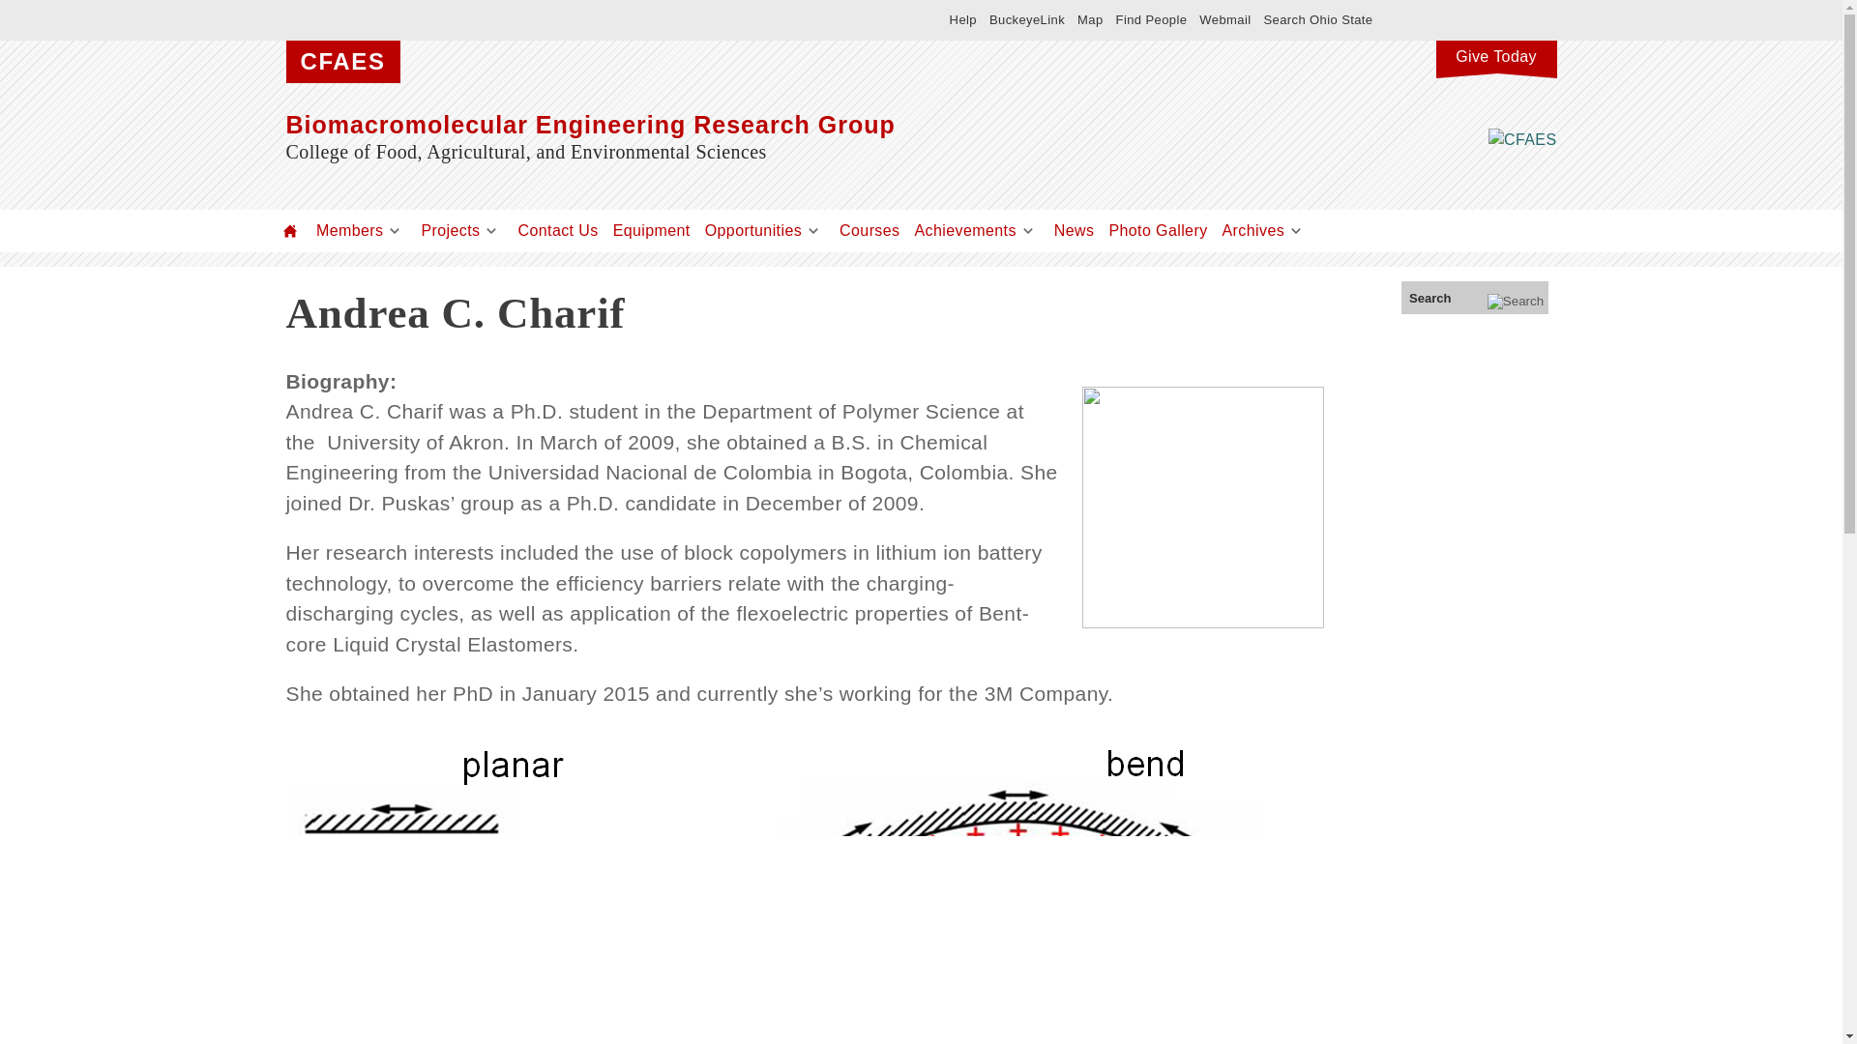 The image size is (1857, 1044). Describe the element at coordinates (1474, 298) in the screenshot. I see `Enter the terms you wish to search for.` at that location.